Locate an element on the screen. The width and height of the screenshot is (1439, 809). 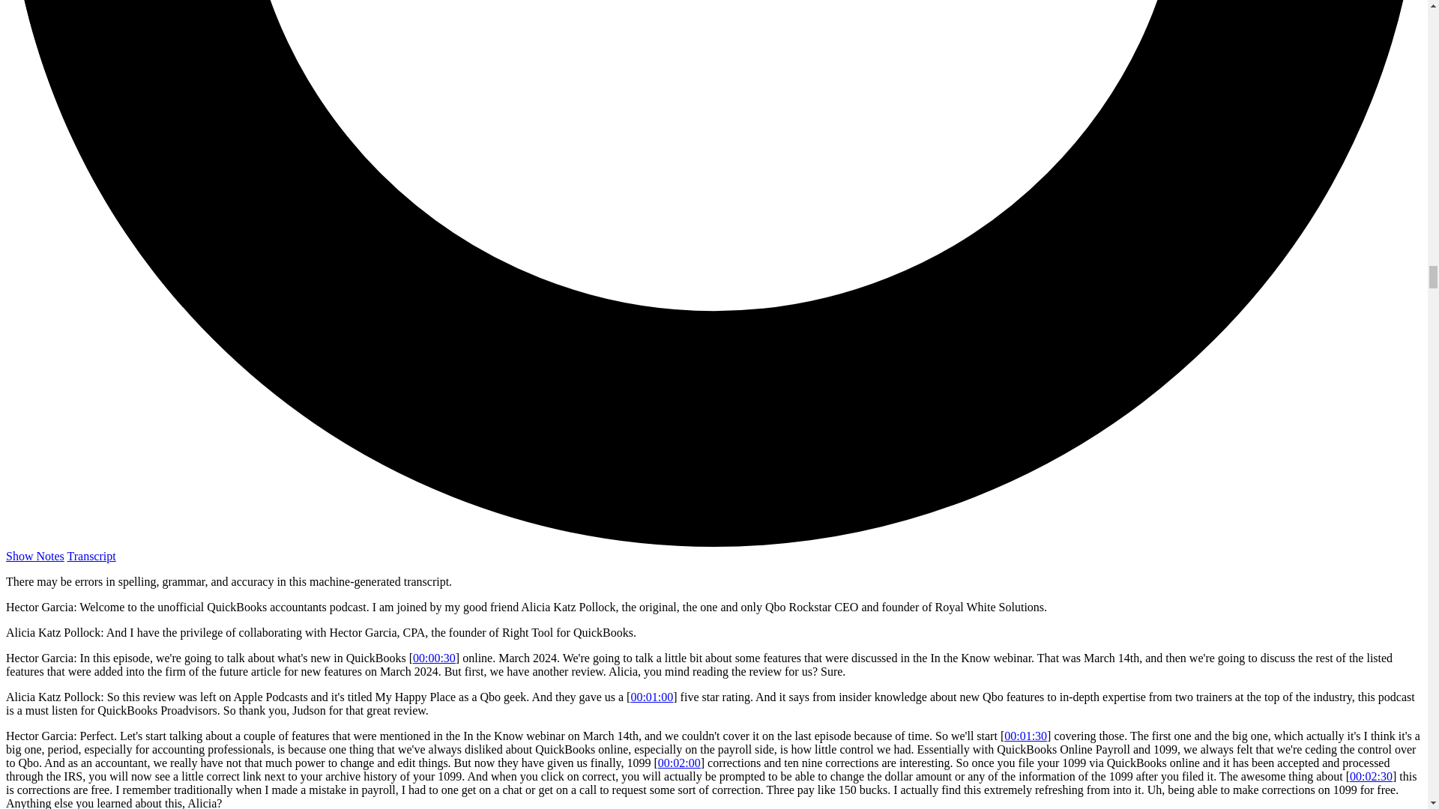
Jump to 00:00:30 in this episode is located at coordinates (435, 658).